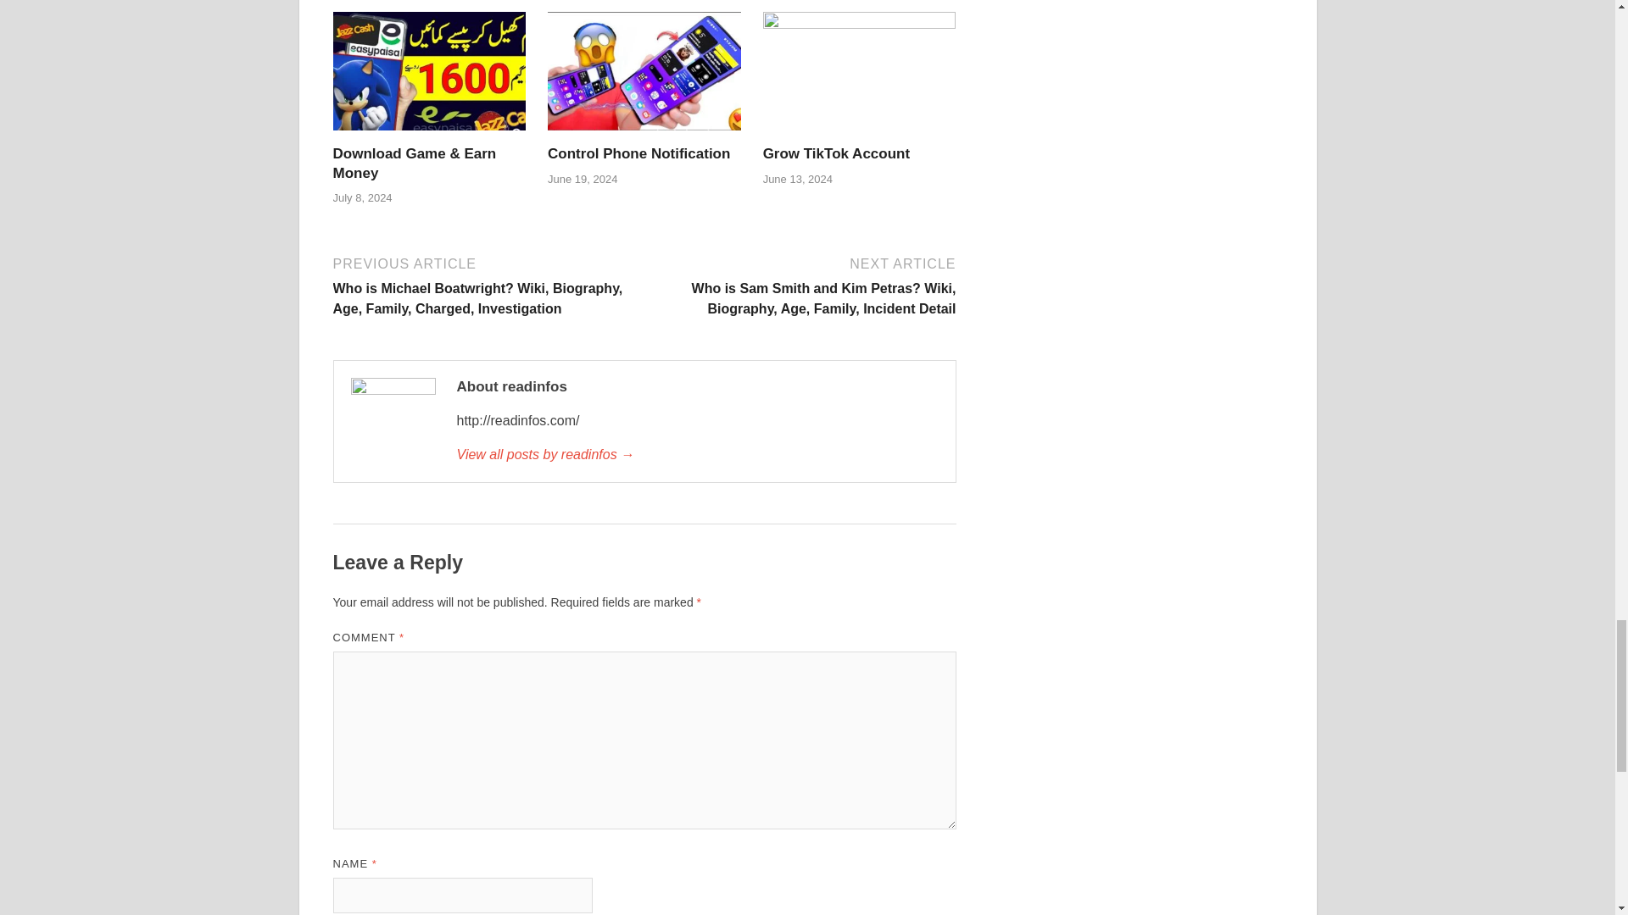  What do you see at coordinates (836, 153) in the screenshot?
I see `Grow TikTok Account` at bounding box center [836, 153].